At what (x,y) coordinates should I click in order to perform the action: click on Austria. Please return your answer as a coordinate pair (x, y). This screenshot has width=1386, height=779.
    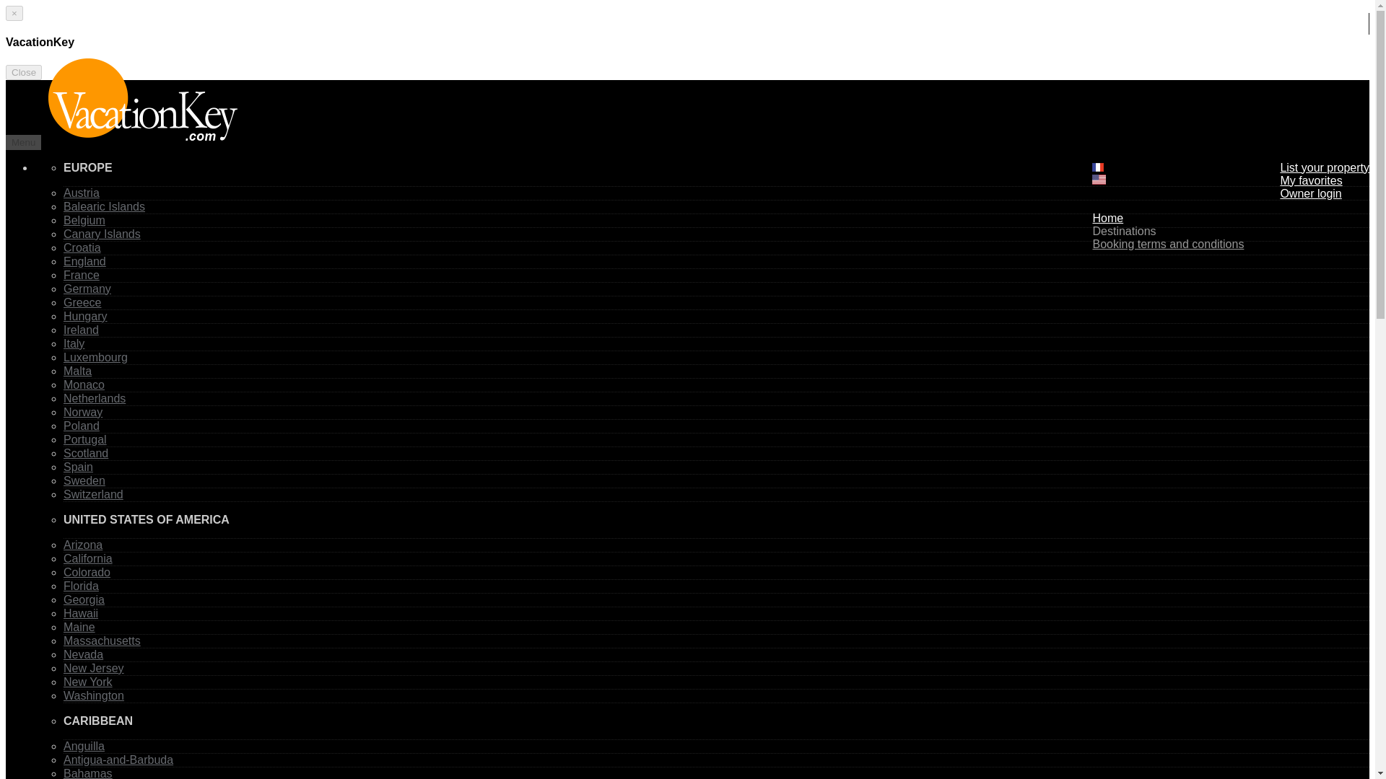
    Looking at the image, I should click on (82, 193).